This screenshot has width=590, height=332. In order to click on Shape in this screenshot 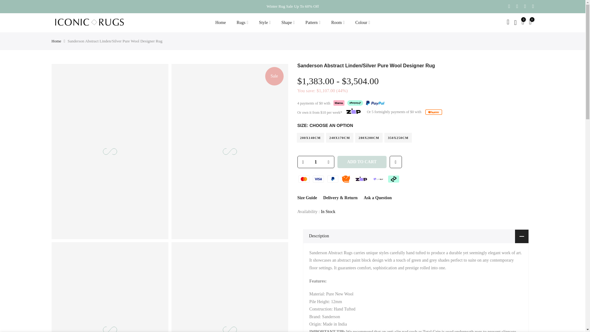, I will do `click(288, 23)`.